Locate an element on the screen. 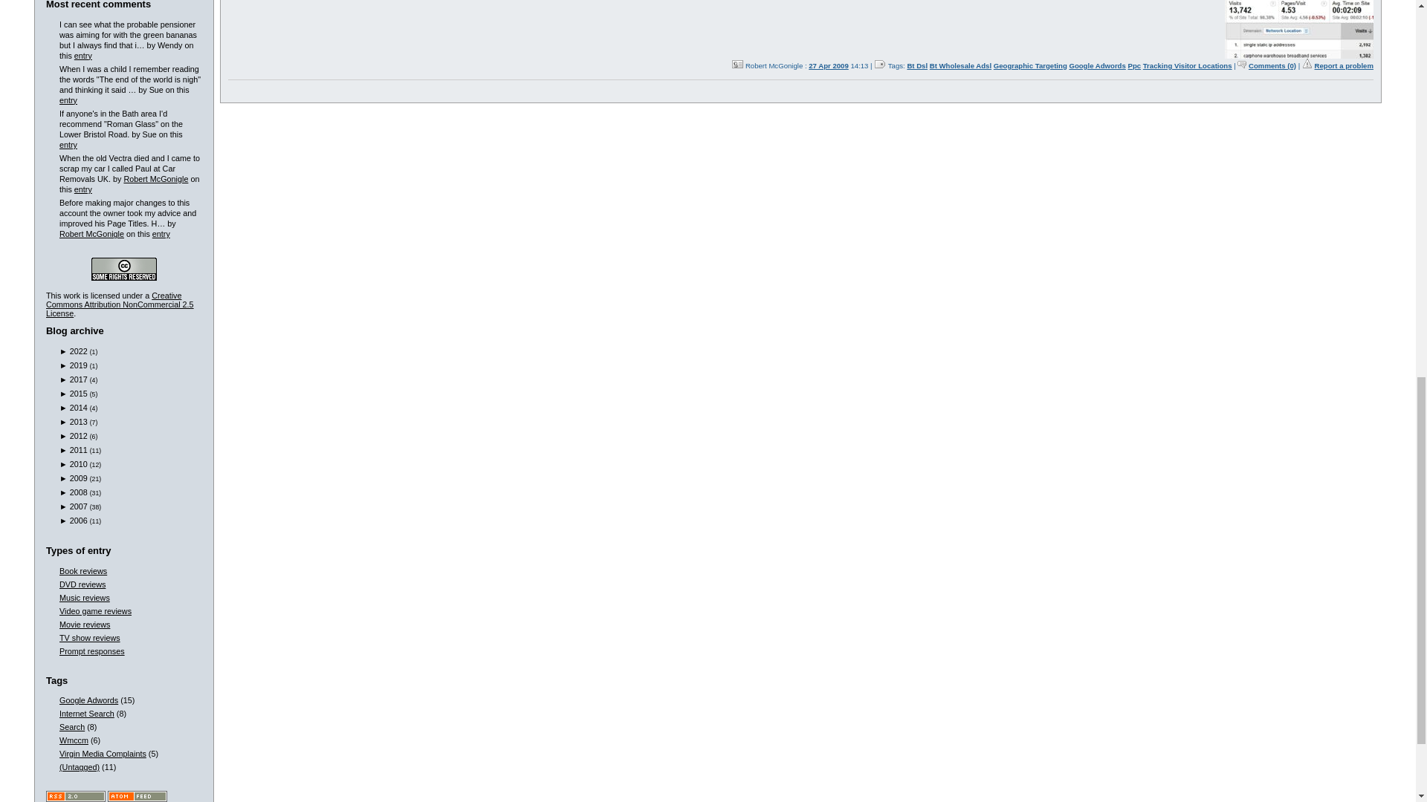 The width and height of the screenshot is (1427, 802). Ppc is located at coordinates (1135, 65).